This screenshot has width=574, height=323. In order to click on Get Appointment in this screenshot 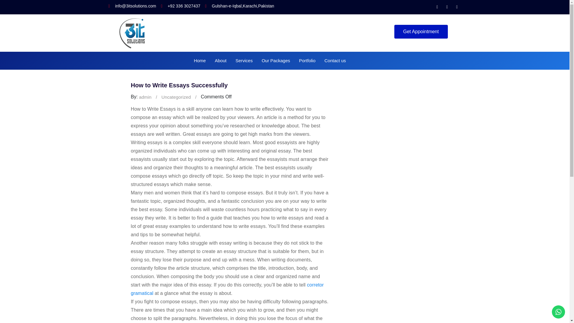, I will do `click(421, 32)`.